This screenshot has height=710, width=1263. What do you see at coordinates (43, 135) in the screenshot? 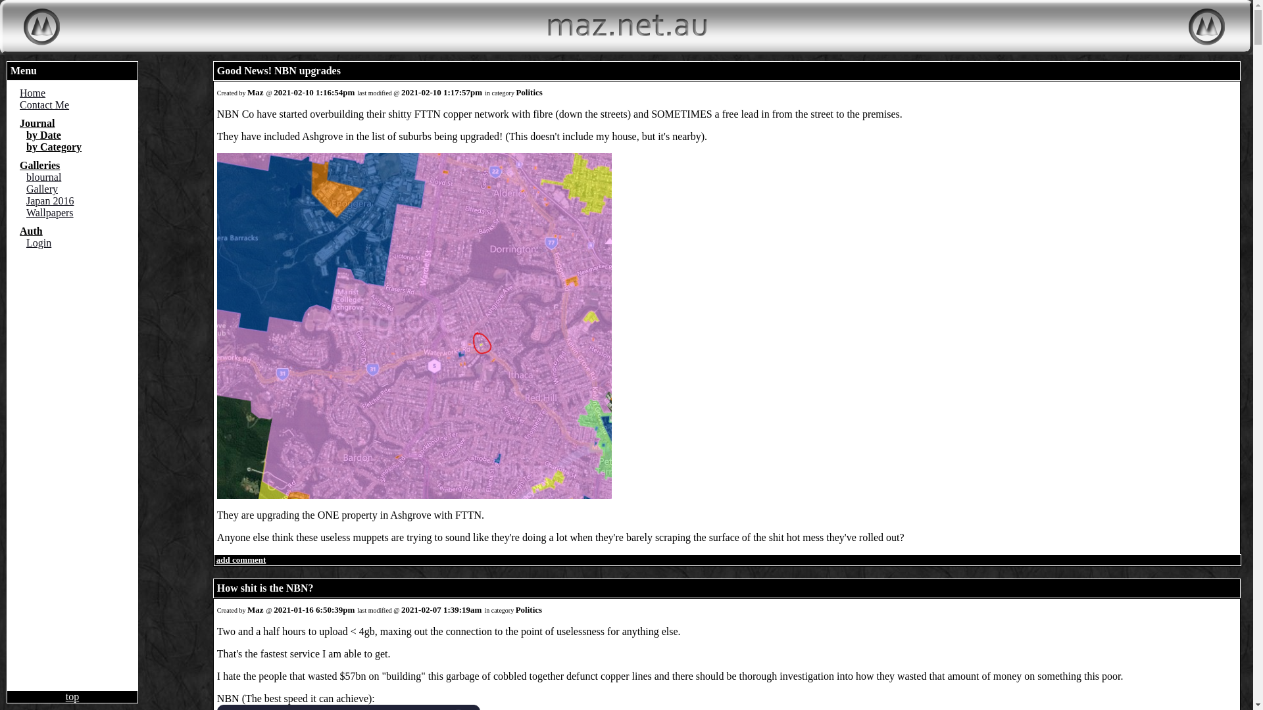
I see `by Date` at bounding box center [43, 135].